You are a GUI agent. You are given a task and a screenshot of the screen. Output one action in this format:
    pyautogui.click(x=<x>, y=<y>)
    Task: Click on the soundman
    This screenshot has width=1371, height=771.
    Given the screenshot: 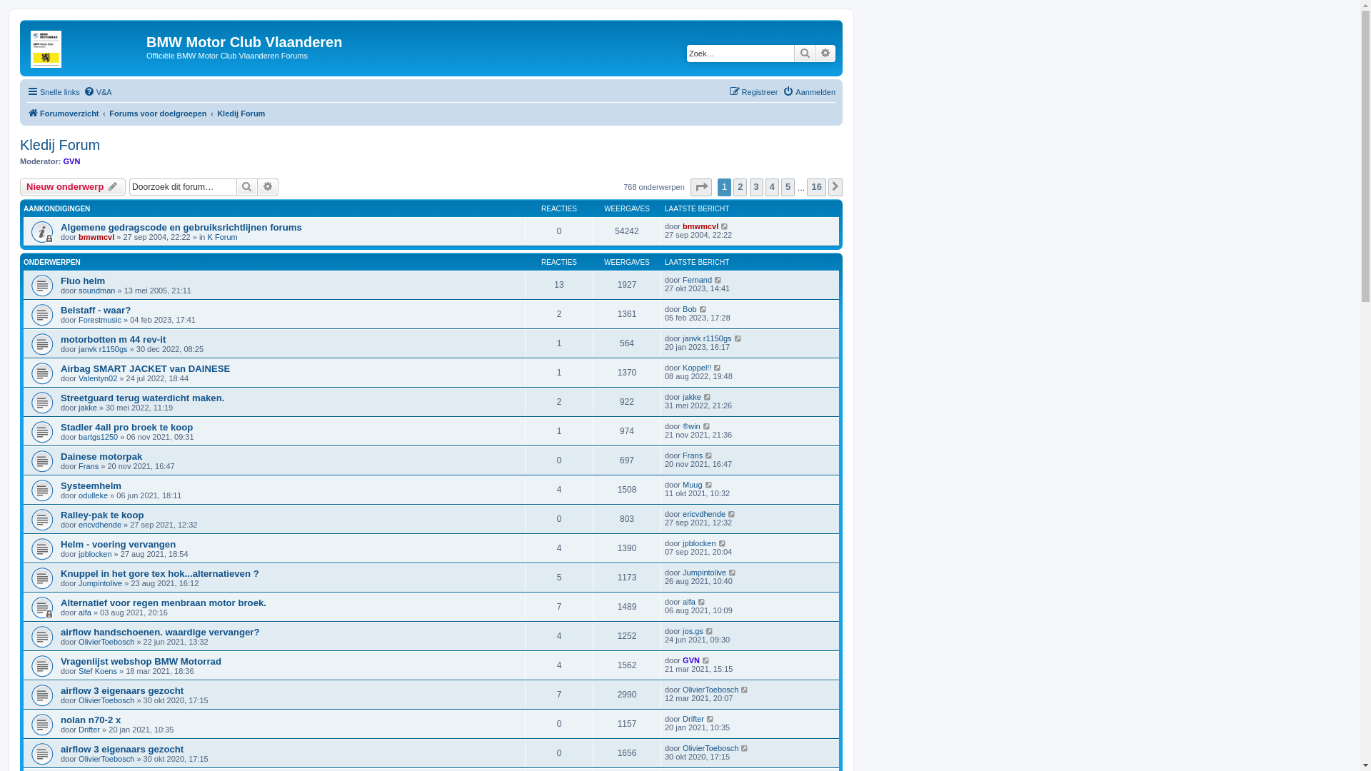 What is the action you would take?
    pyautogui.click(x=97, y=291)
    